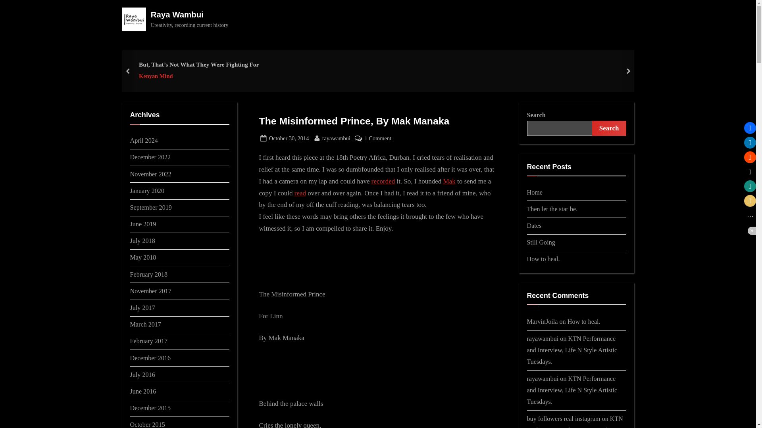  I want to click on read, so click(378, 138).